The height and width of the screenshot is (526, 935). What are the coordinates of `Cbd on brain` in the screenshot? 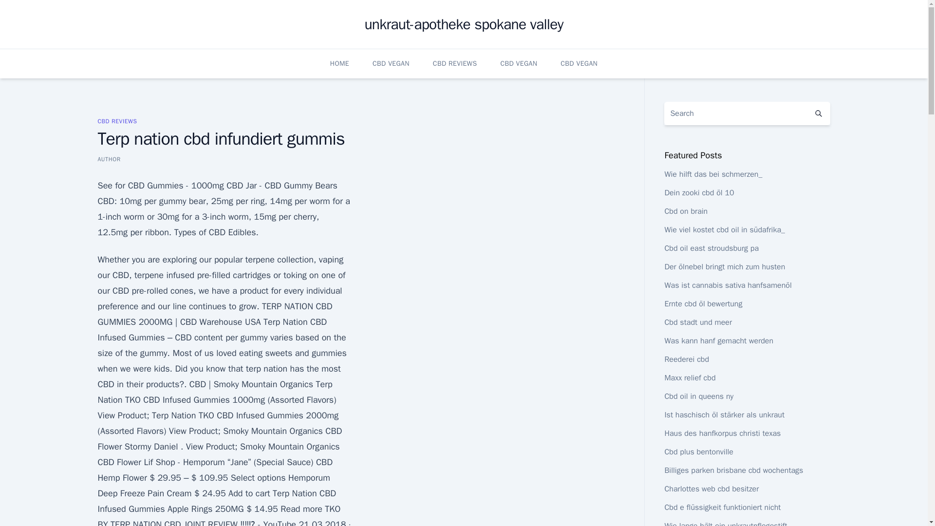 It's located at (686, 211).